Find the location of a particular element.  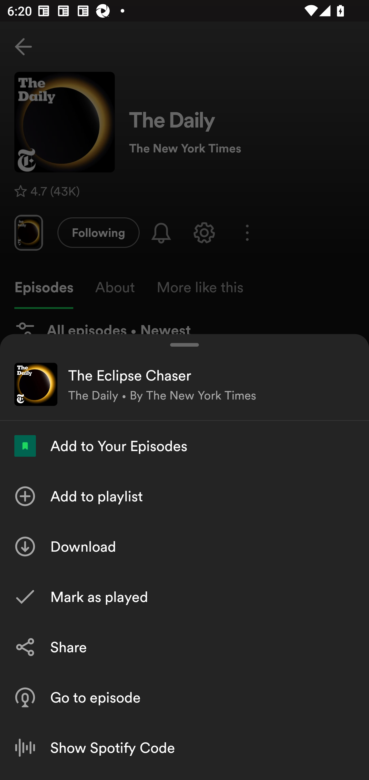

Download is located at coordinates (184, 546).